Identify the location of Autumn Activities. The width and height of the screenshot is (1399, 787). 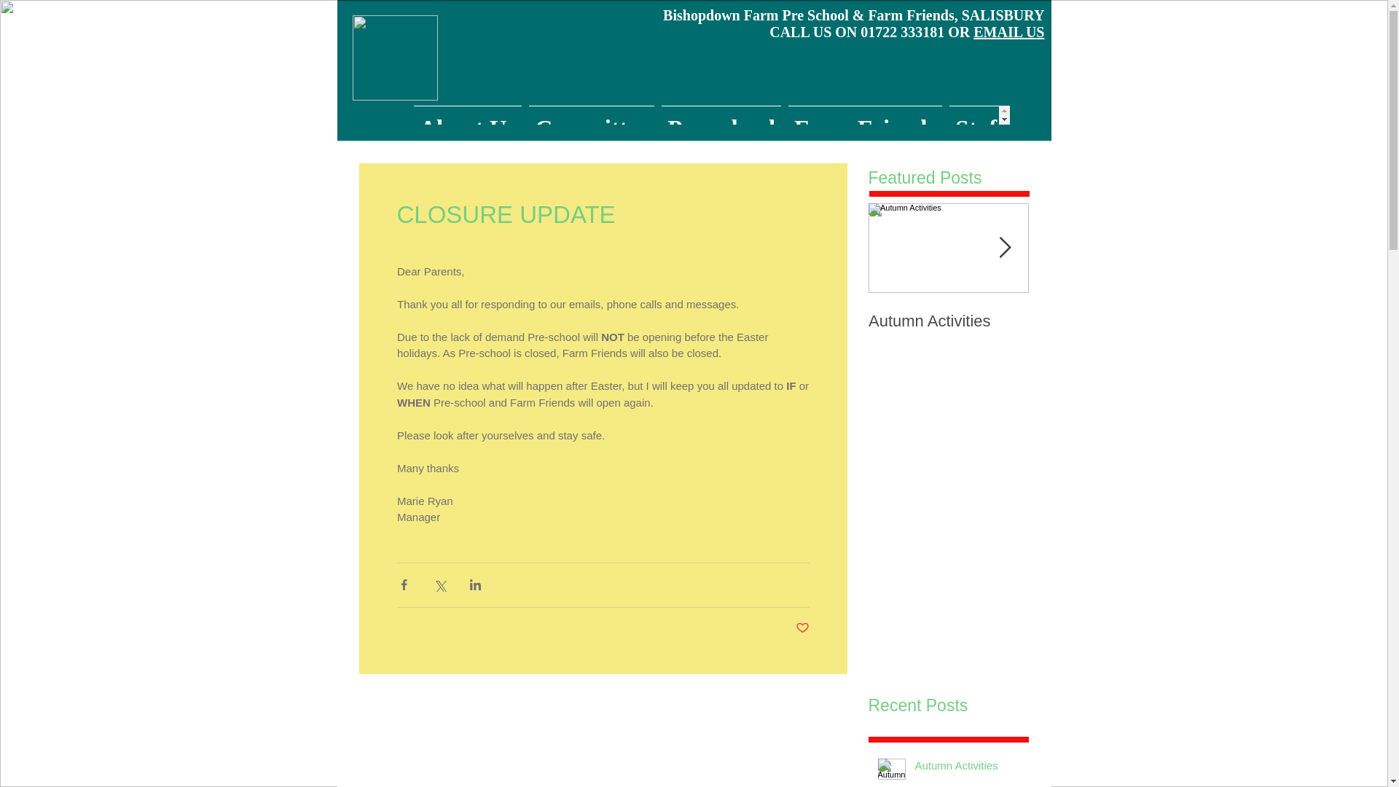
(949, 321).